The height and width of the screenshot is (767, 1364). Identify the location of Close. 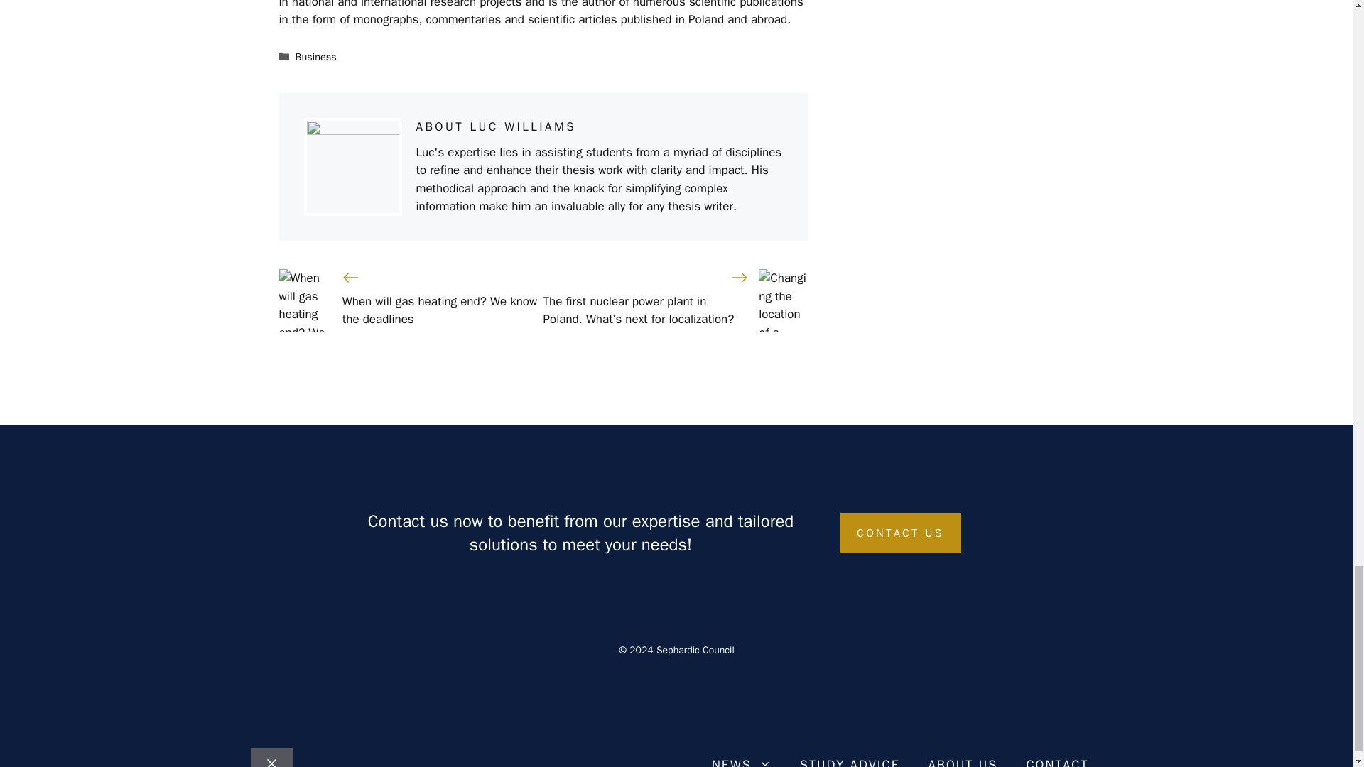
(270, 757).